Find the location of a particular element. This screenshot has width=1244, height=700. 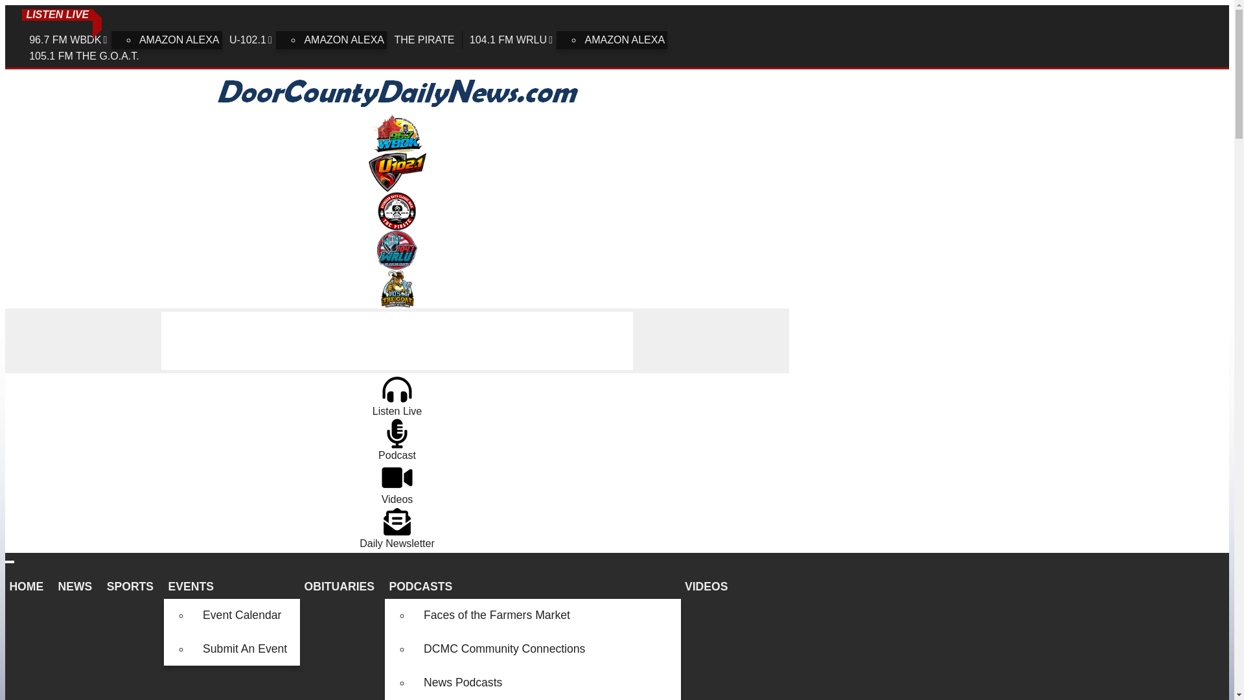

U-102.1 is located at coordinates (251, 40).